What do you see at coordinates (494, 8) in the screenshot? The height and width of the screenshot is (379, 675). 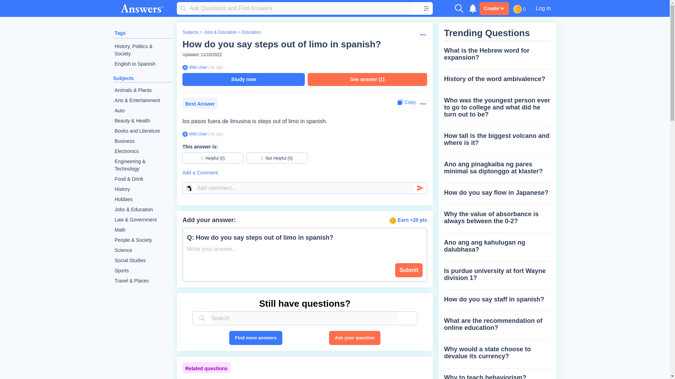 I see `Create` at bounding box center [494, 8].